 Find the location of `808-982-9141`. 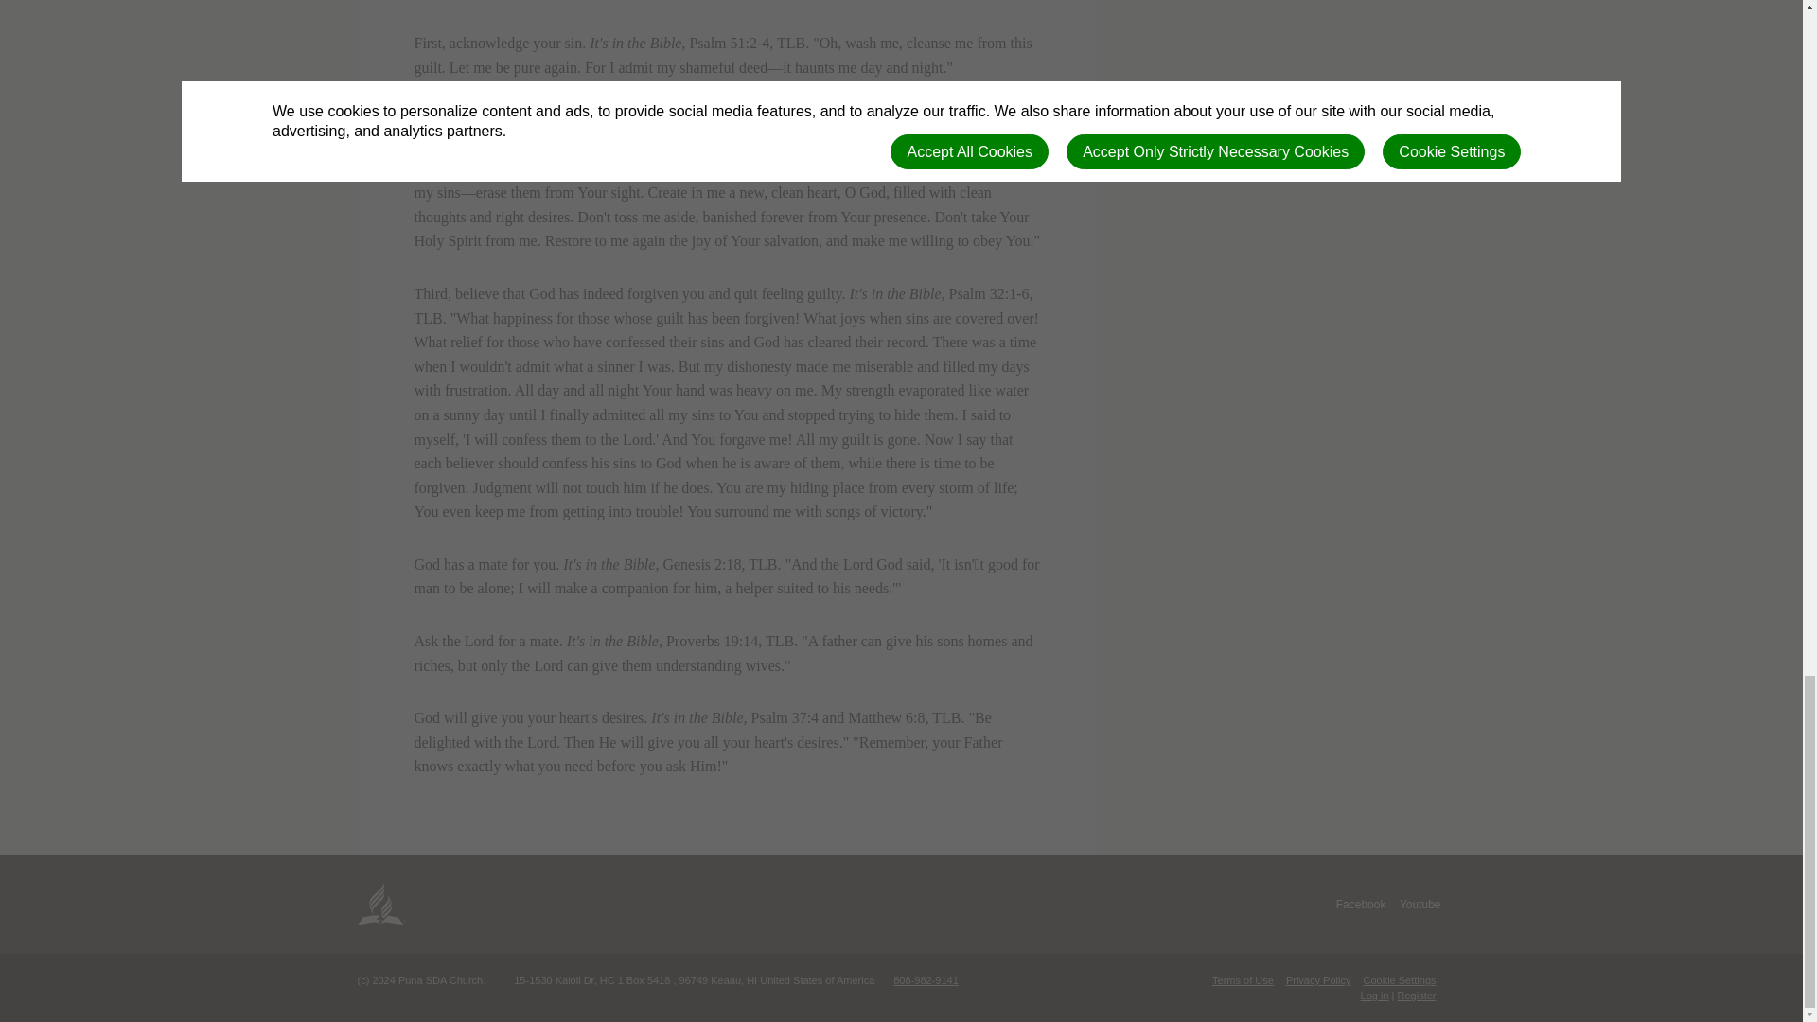

808-982-9141 is located at coordinates (926, 980).